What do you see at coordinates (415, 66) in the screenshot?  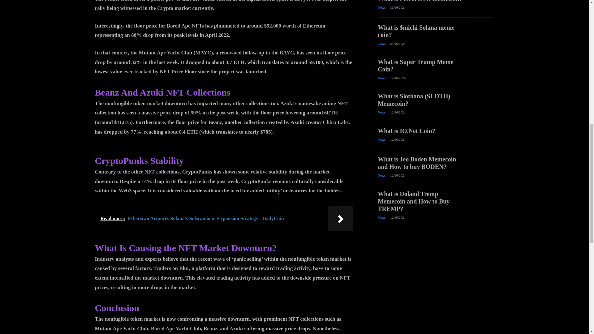 I see `What is Super Trump Meme Coin?` at bounding box center [415, 66].